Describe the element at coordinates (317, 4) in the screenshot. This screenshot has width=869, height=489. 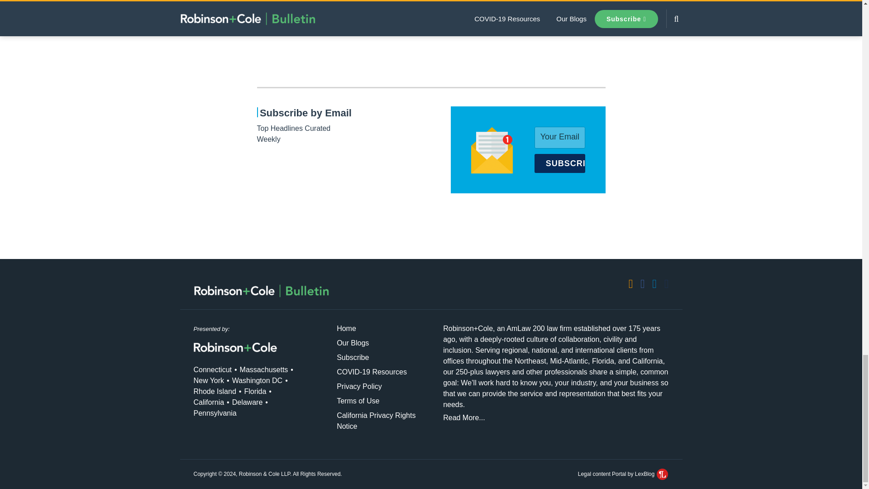
I see `Construction Law Zone` at that location.